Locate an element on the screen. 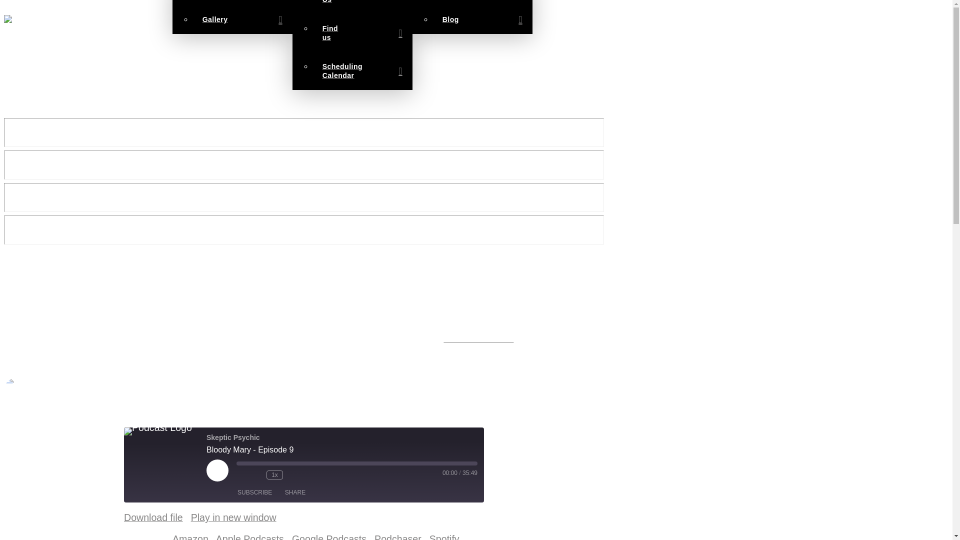 The height and width of the screenshot is (540, 960). Fast Forward 30 seconds is located at coordinates (293, 475).